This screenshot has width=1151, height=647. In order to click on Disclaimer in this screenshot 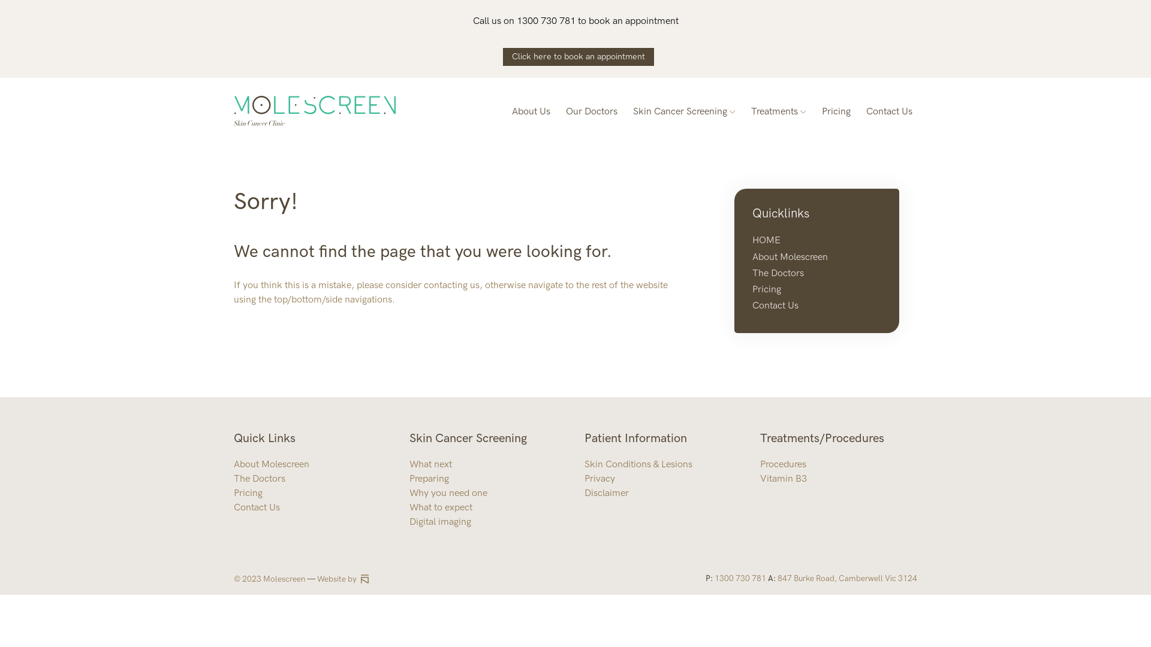, I will do `click(607, 494)`.